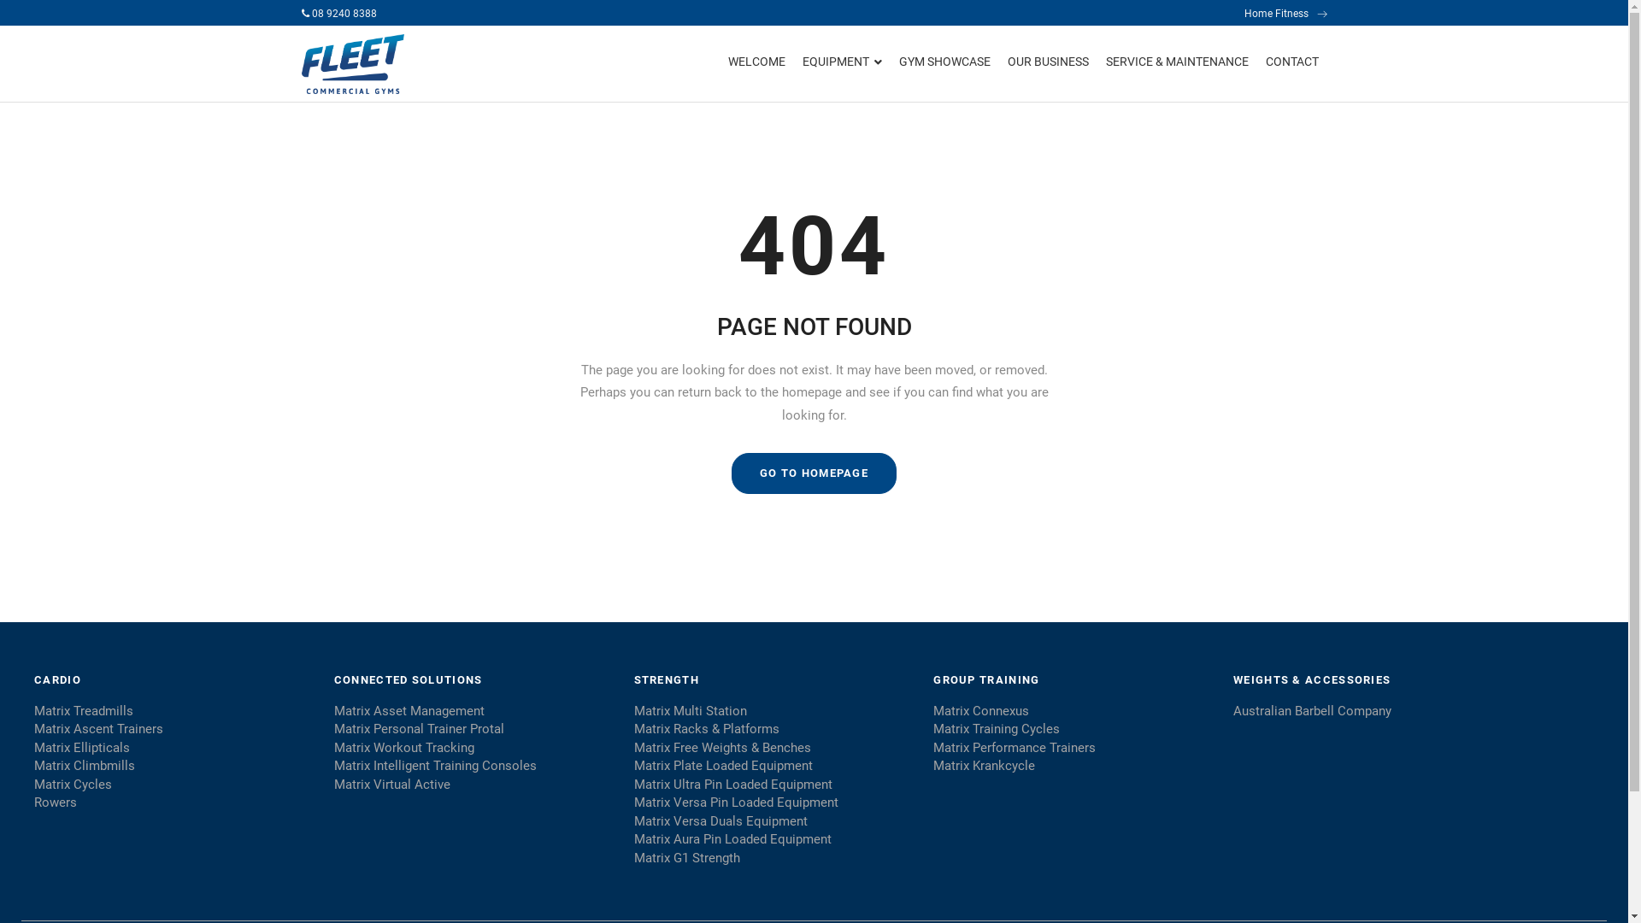 This screenshot has width=1641, height=923. Describe the element at coordinates (1048, 63) in the screenshot. I see `OUR BUSINESS` at that location.